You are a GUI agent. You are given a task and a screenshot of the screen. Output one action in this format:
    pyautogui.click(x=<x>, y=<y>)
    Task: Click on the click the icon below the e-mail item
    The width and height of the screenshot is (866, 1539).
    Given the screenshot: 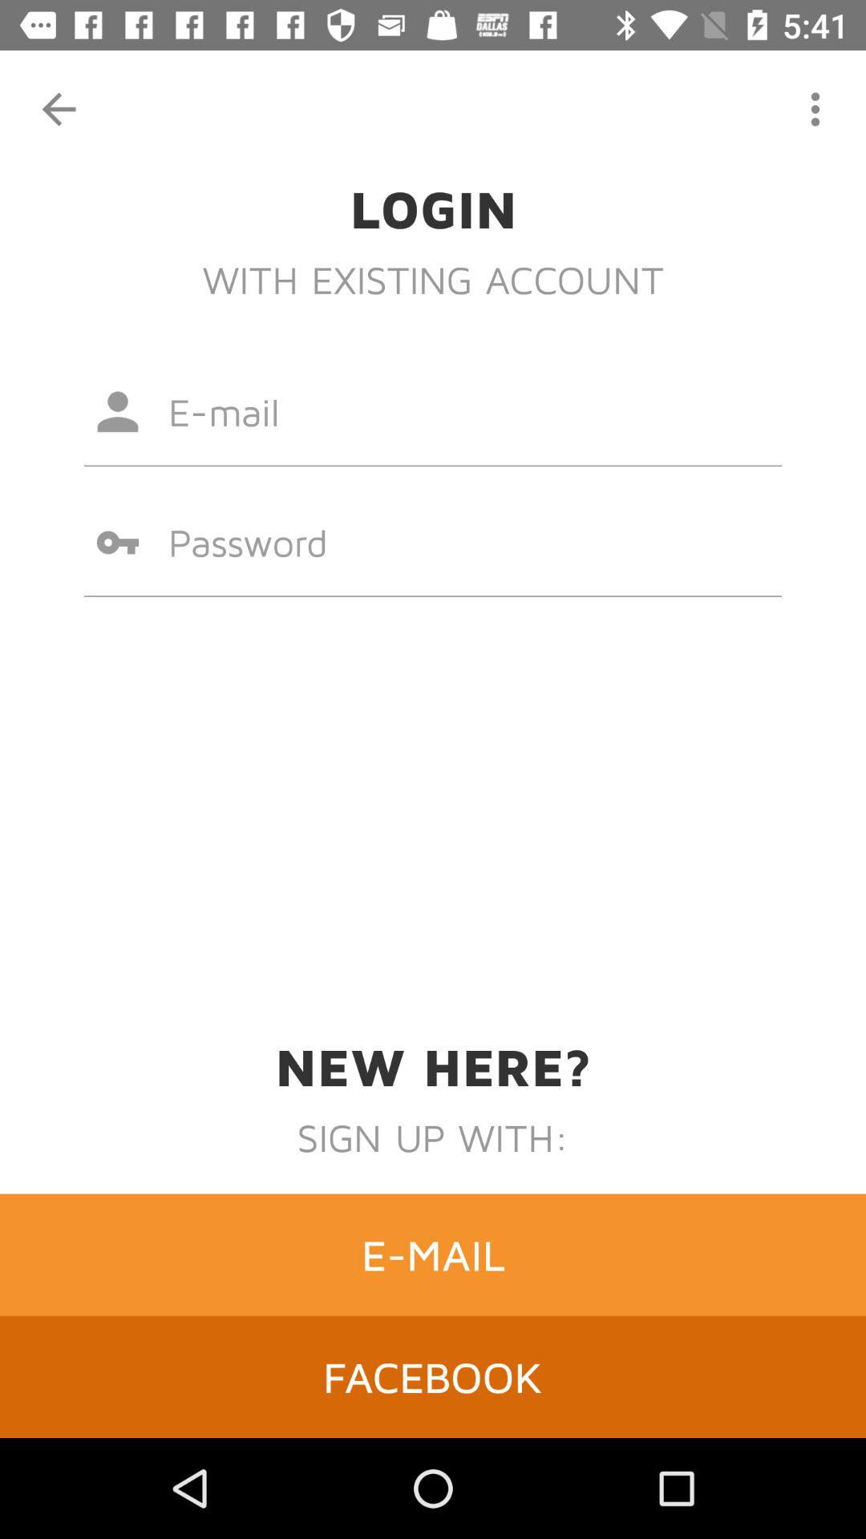 What is the action you would take?
    pyautogui.click(x=433, y=1376)
    